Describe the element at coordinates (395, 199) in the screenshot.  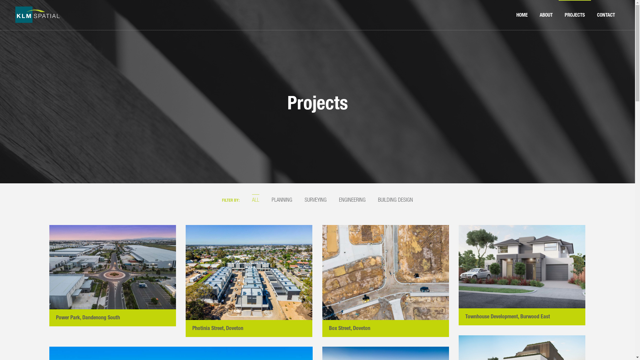
I see `BUILDING DESIGN` at that location.